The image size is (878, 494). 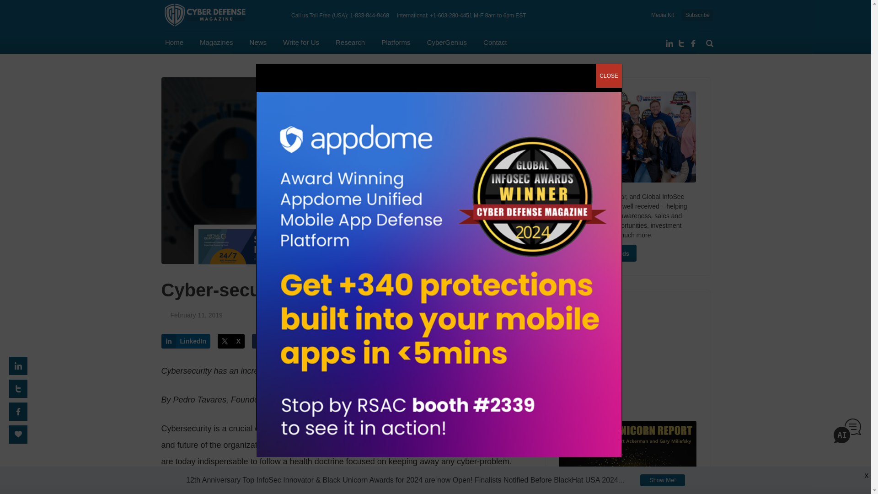 What do you see at coordinates (301, 42) in the screenshot?
I see `Write for Us` at bounding box center [301, 42].